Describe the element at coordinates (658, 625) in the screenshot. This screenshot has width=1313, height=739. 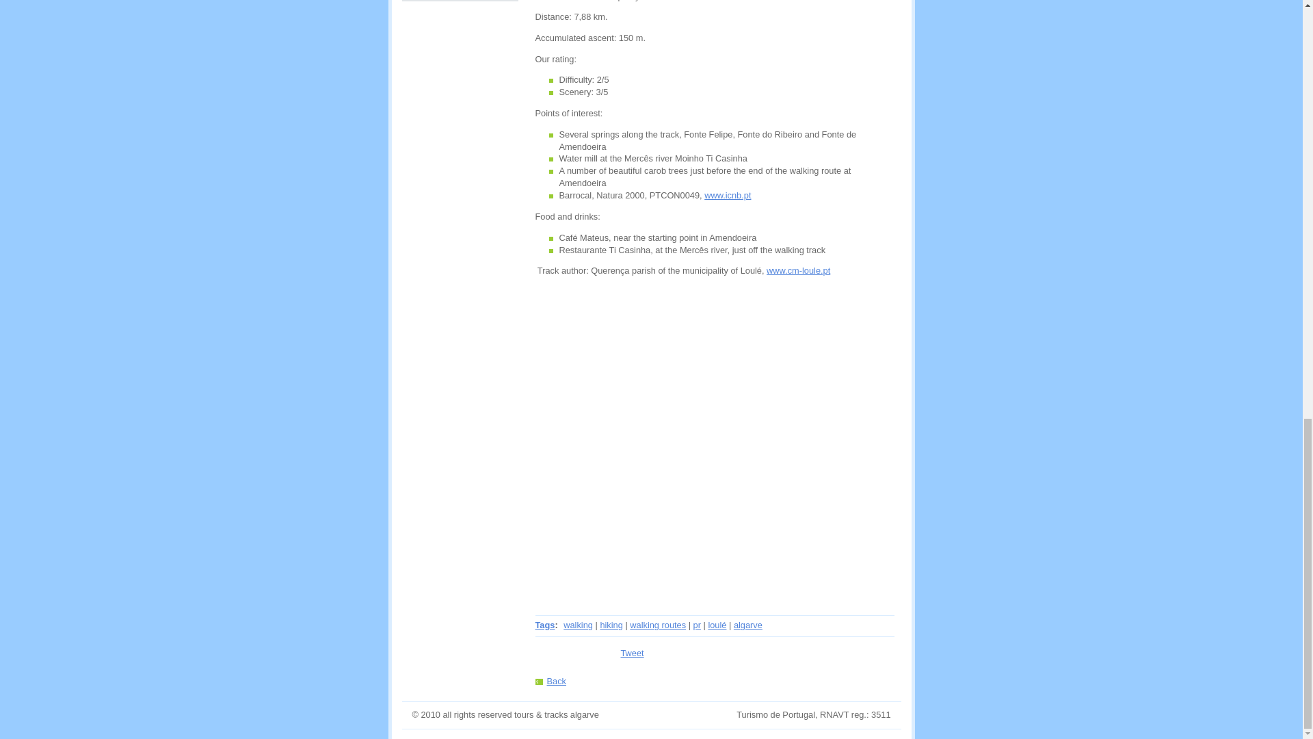
I see `walking routes` at that location.